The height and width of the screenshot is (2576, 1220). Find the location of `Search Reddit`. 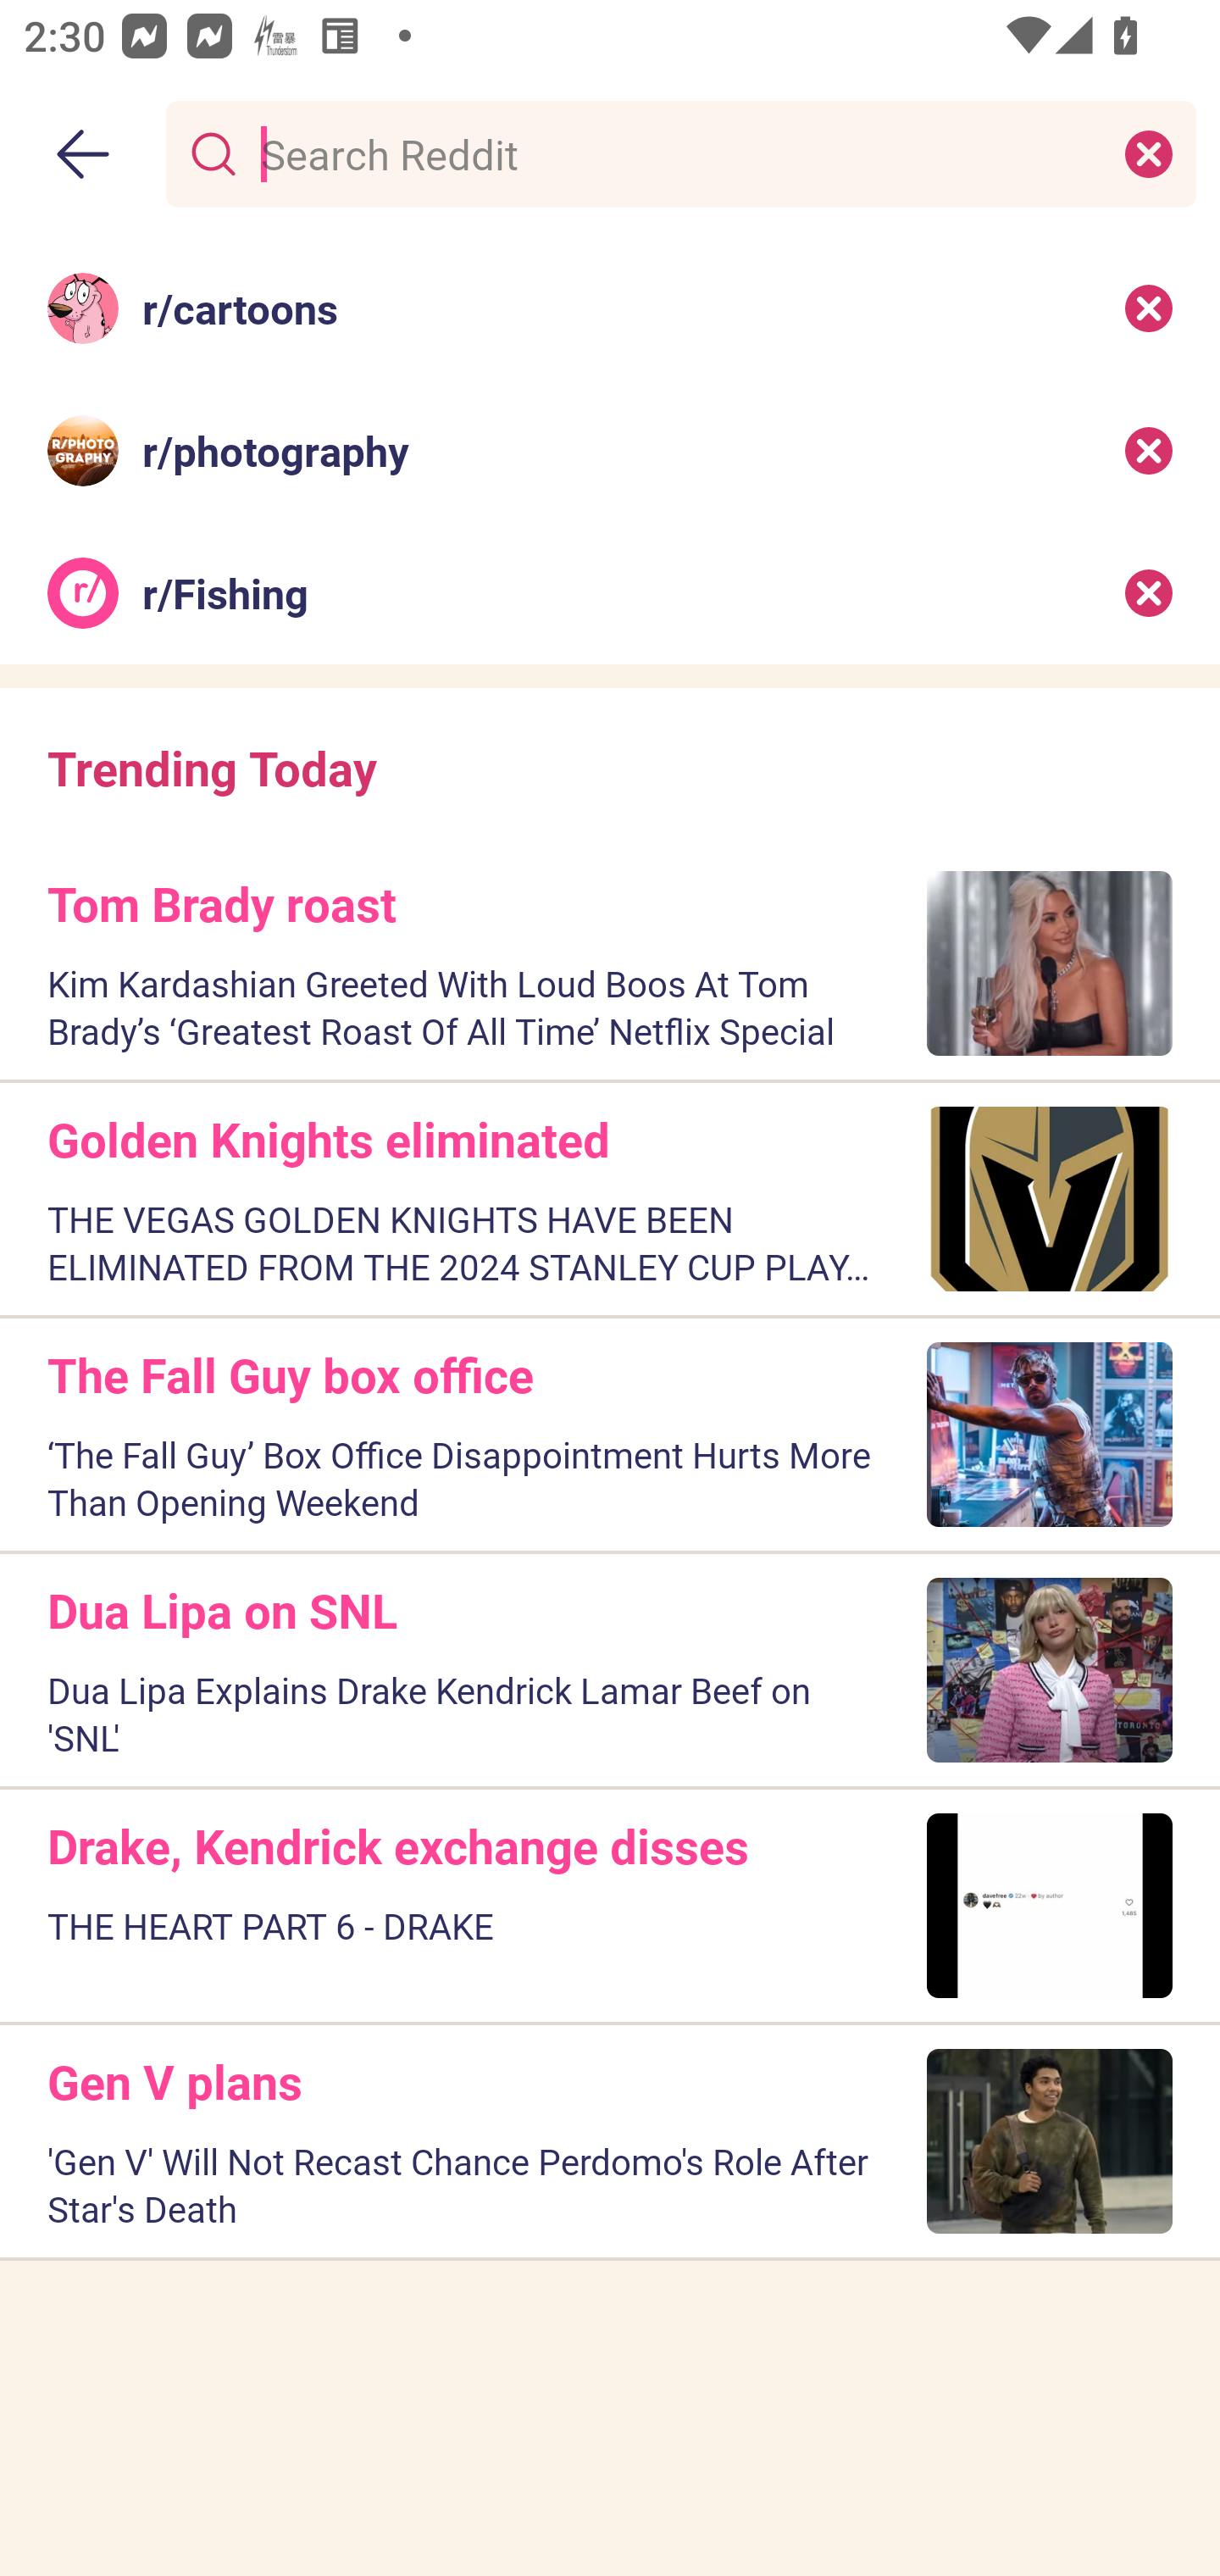

Search Reddit is located at coordinates (674, 153).